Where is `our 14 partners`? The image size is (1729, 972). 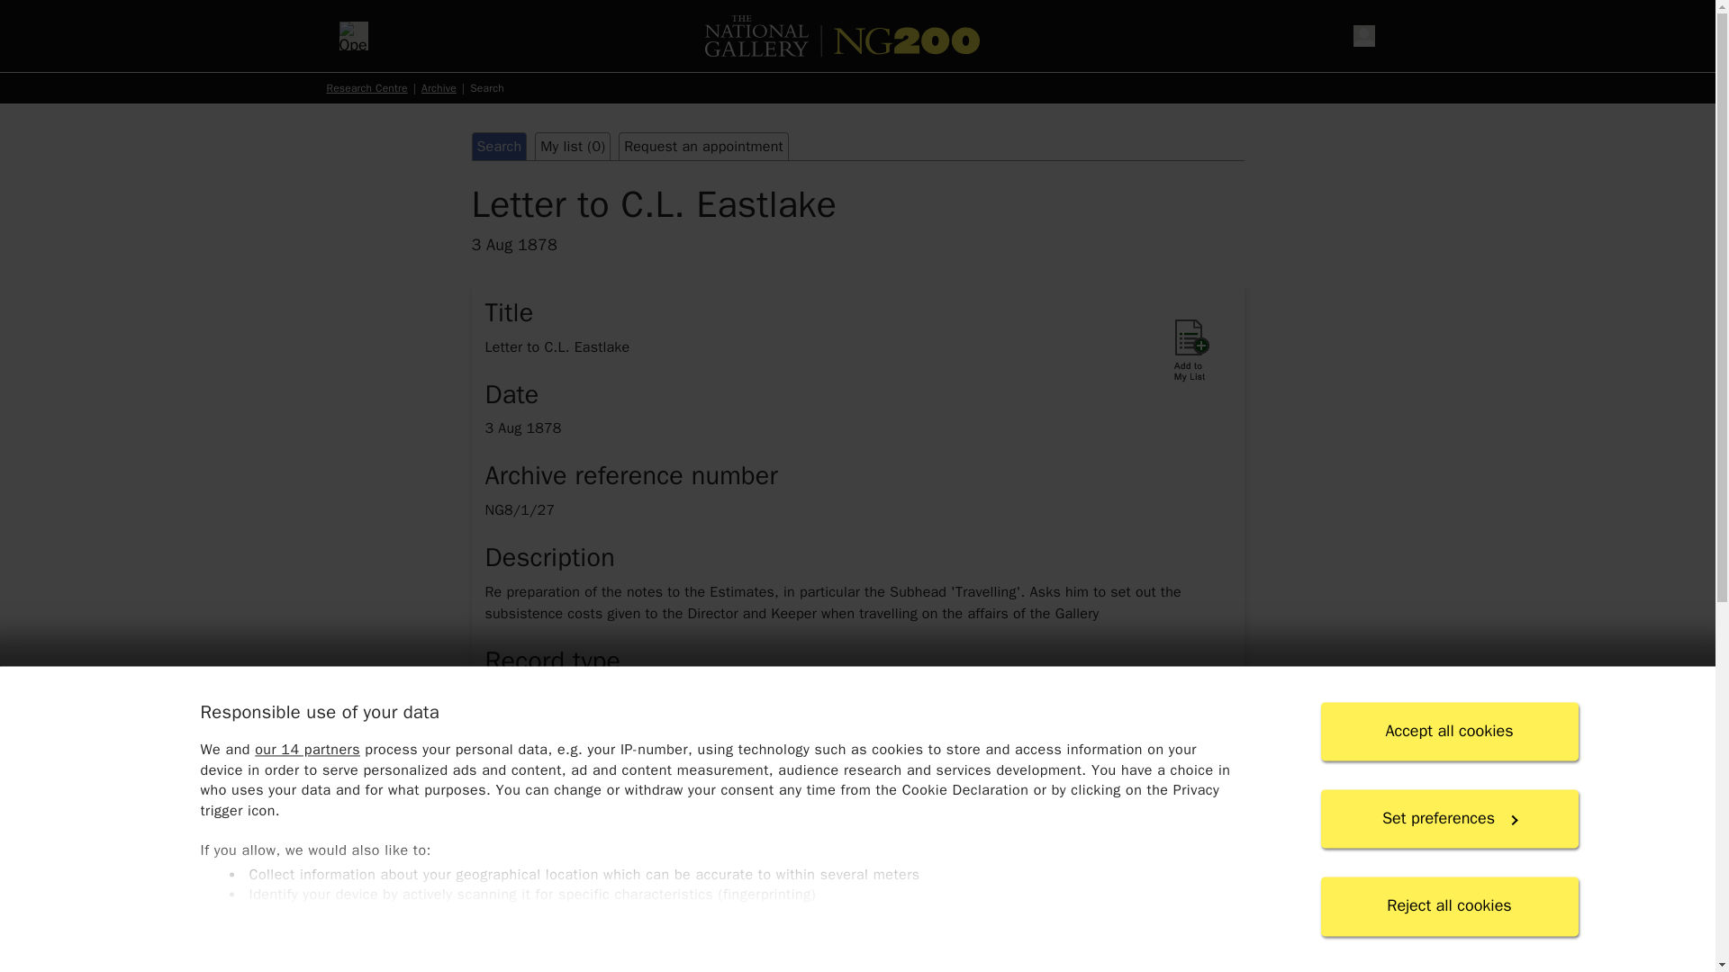 our 14 partners is located at coordinates (306, 751).